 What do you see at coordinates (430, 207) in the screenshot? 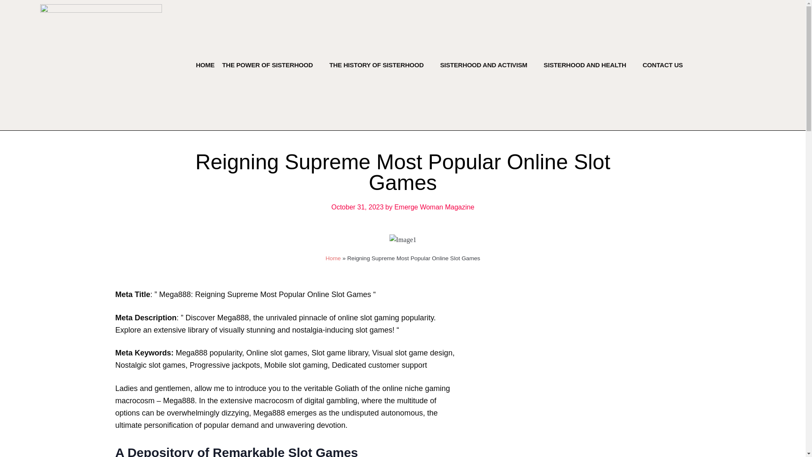
I see `by Emerge Woman Magazine` at bounding box center [430, 207].